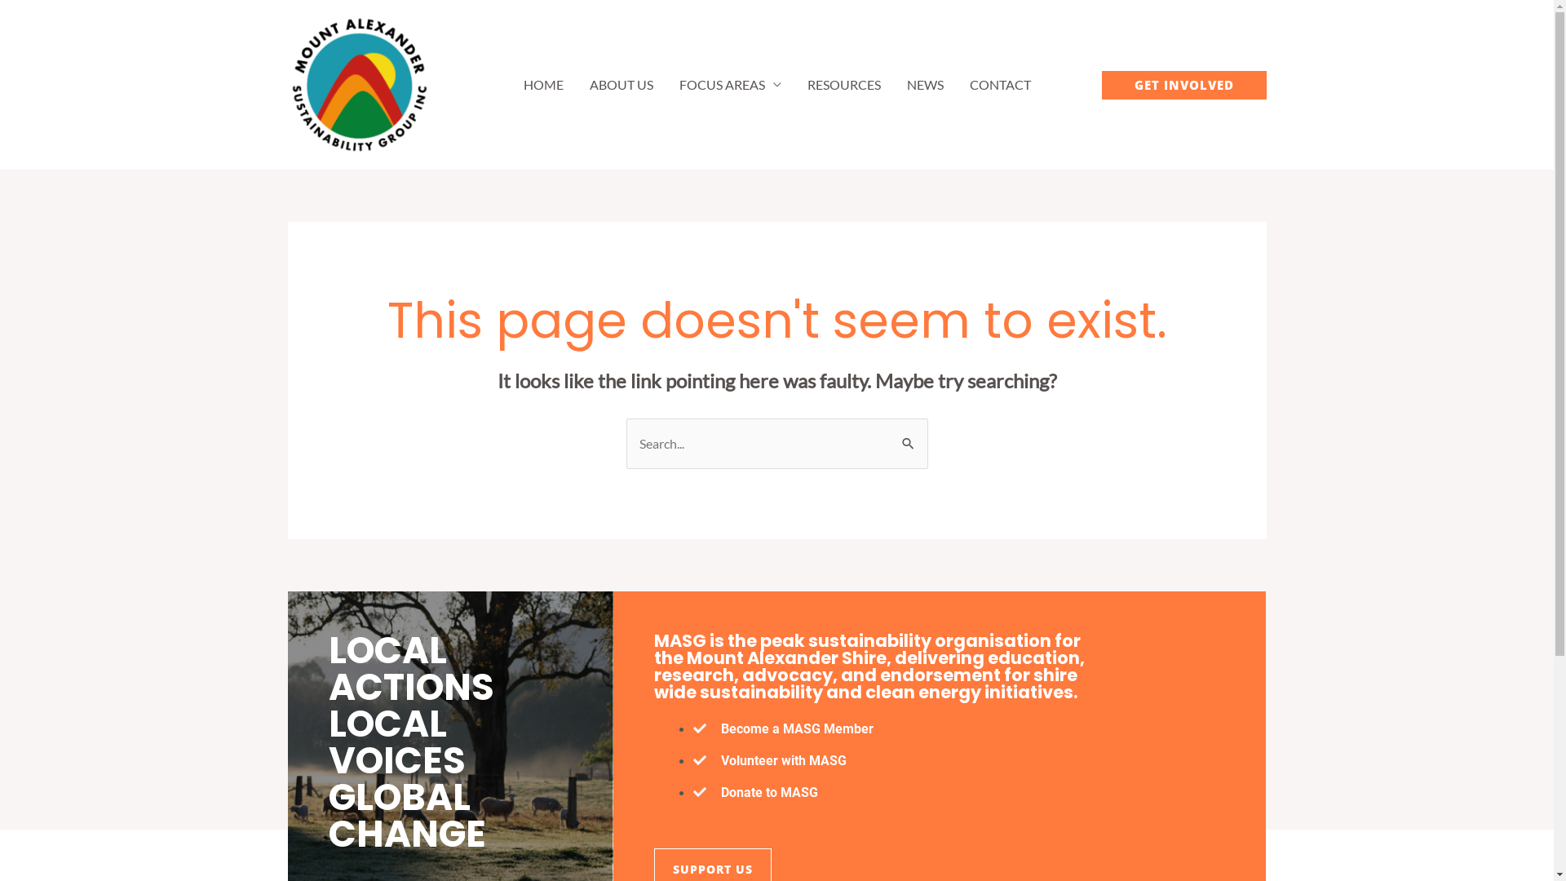 The width and height of the screenshot is (1566, 881). Describe the element at coordinates (1183, 85) in the screenshot. I see `GET INVOLVED` at that location.